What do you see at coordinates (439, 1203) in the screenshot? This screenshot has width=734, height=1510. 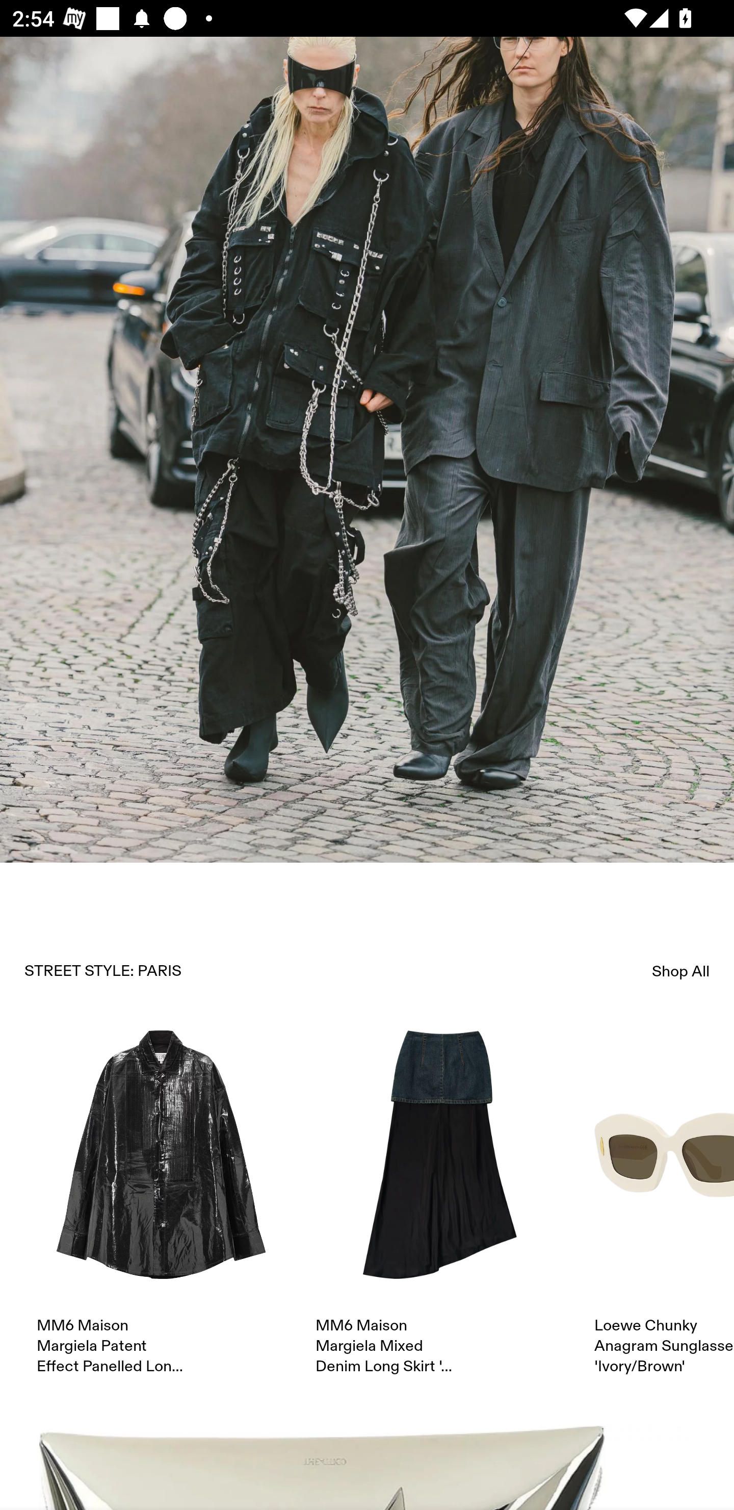 I see `MM6 Maison Margiela Mixed Denim Long Skirt 'Blue'` at bounding box center [439, 1203].